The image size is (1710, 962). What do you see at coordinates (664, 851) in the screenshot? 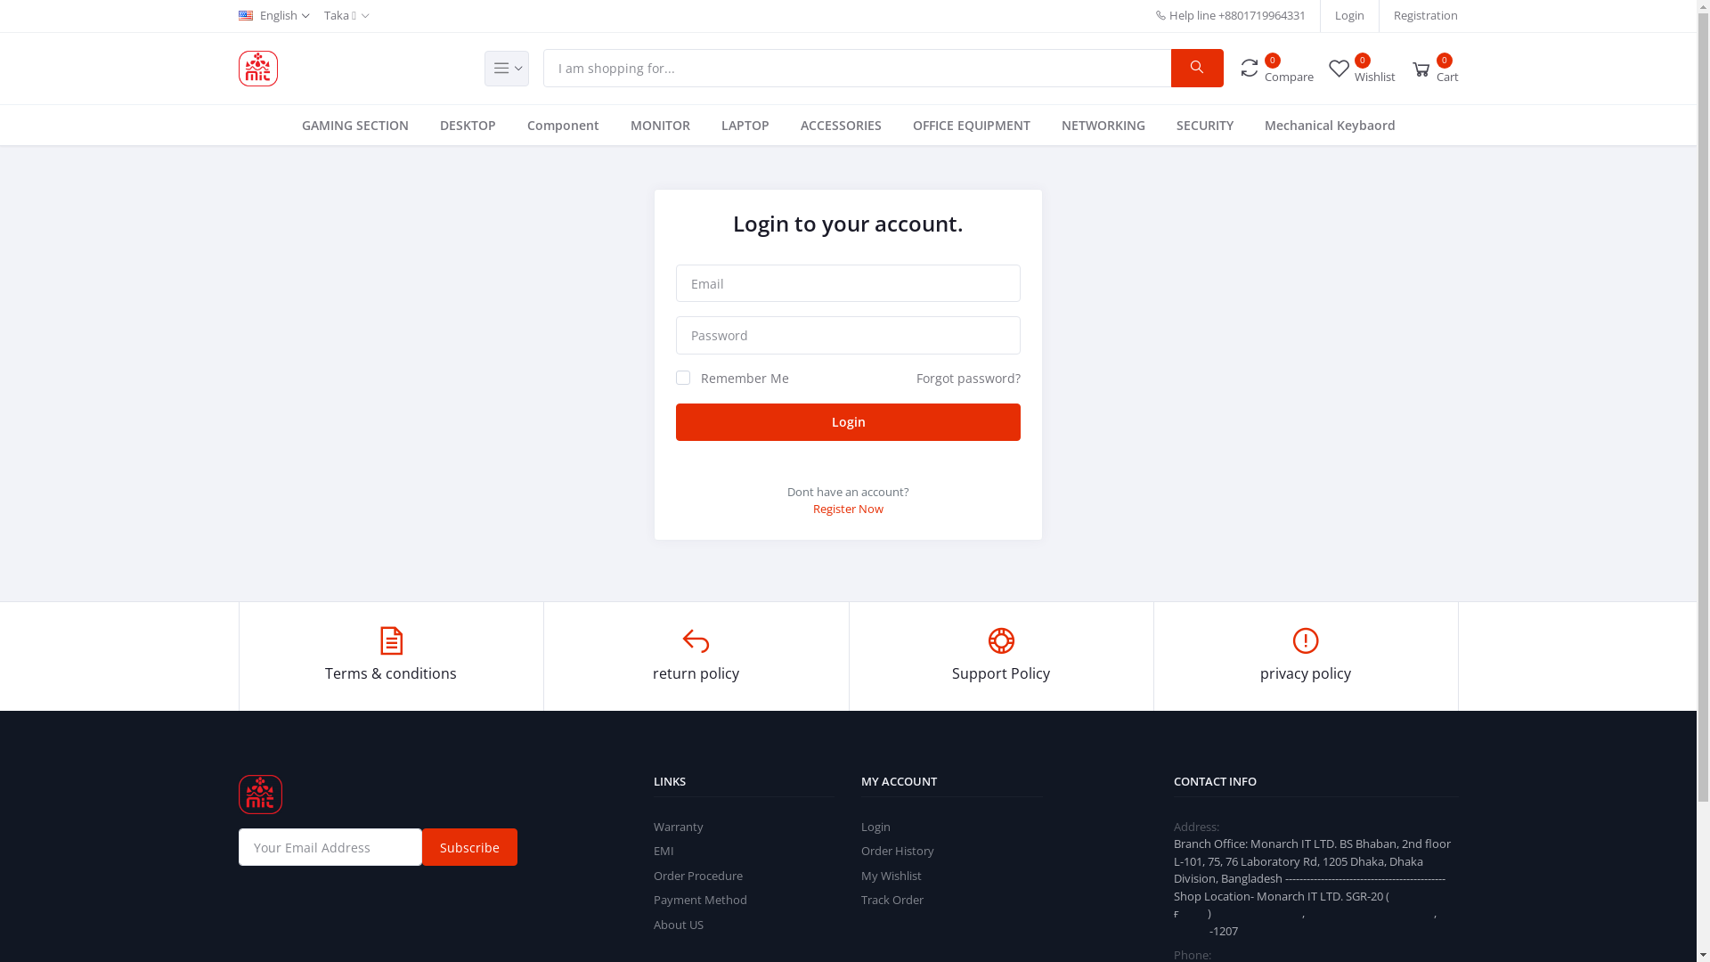
I see `EMI` at bounding box center [664, 851].